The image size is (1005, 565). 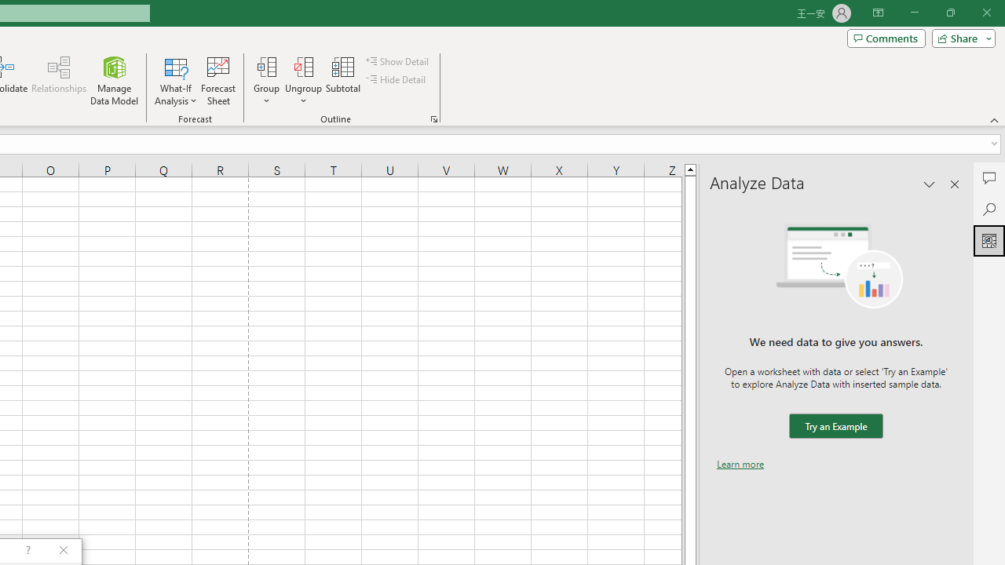 What do you see at coordinates (930, 184) in the screenshot?
I see `Task Pane Options` at bounding box center [930, 184].